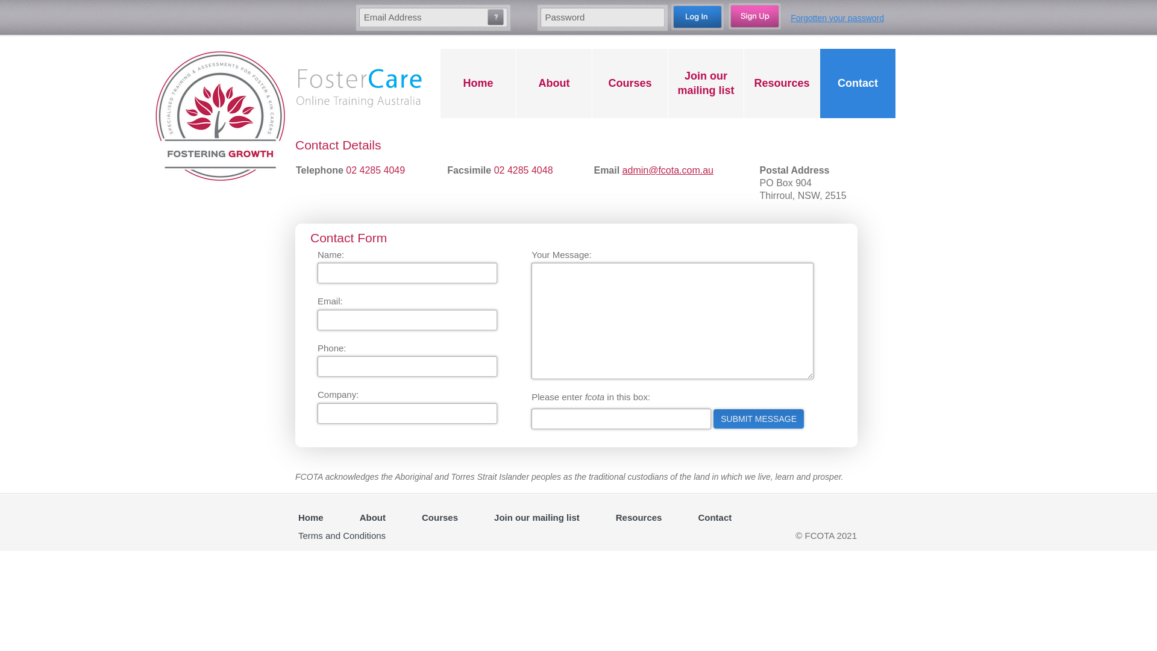  I want to click on Submit Message, so click(759, 419).